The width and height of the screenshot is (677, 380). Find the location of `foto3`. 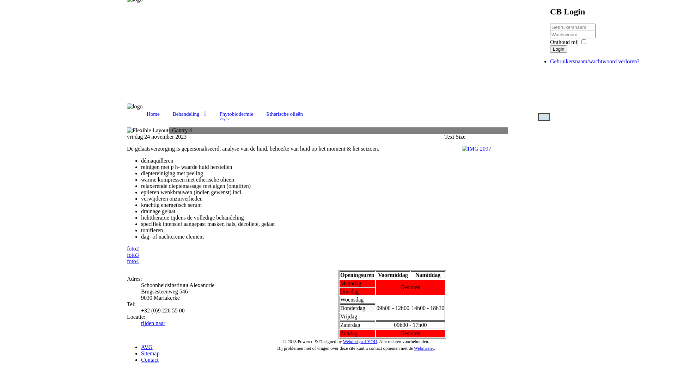

foto3 is located at coordinates (133, 255).